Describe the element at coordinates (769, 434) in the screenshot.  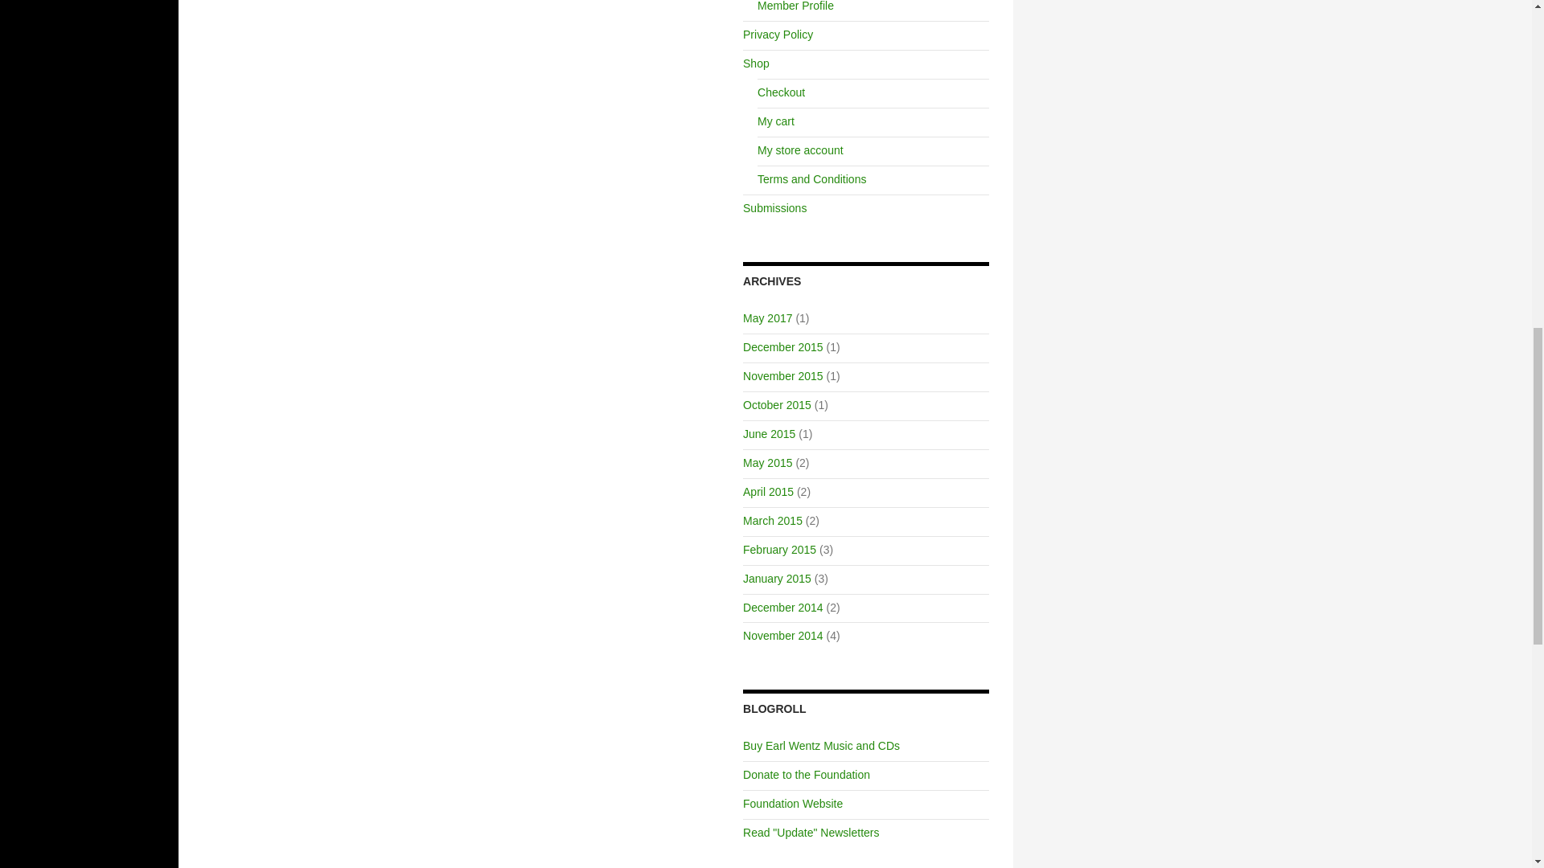
I see `June 2015` at that location.